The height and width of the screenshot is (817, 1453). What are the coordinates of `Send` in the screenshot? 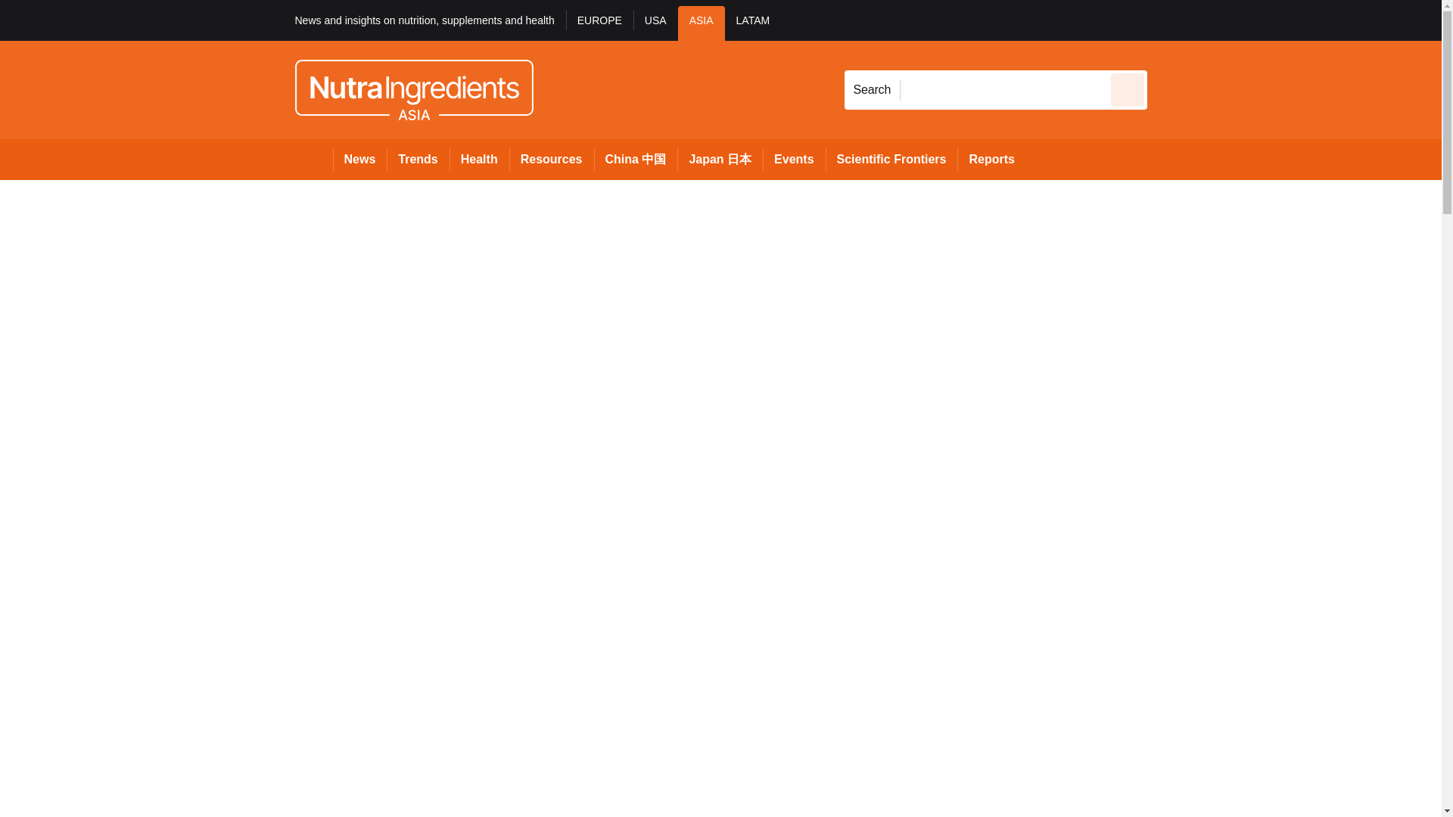 It's located at (1128, 89).